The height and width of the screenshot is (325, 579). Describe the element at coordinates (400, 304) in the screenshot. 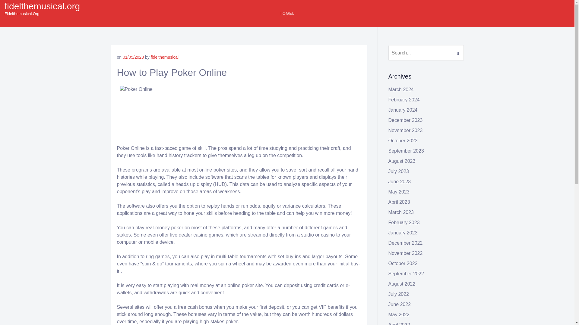

I see `June 2022` at that location.